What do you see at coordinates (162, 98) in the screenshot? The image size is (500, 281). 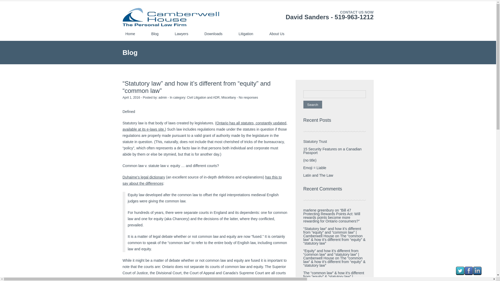 I see `admin` at bounding box center [162, 98].